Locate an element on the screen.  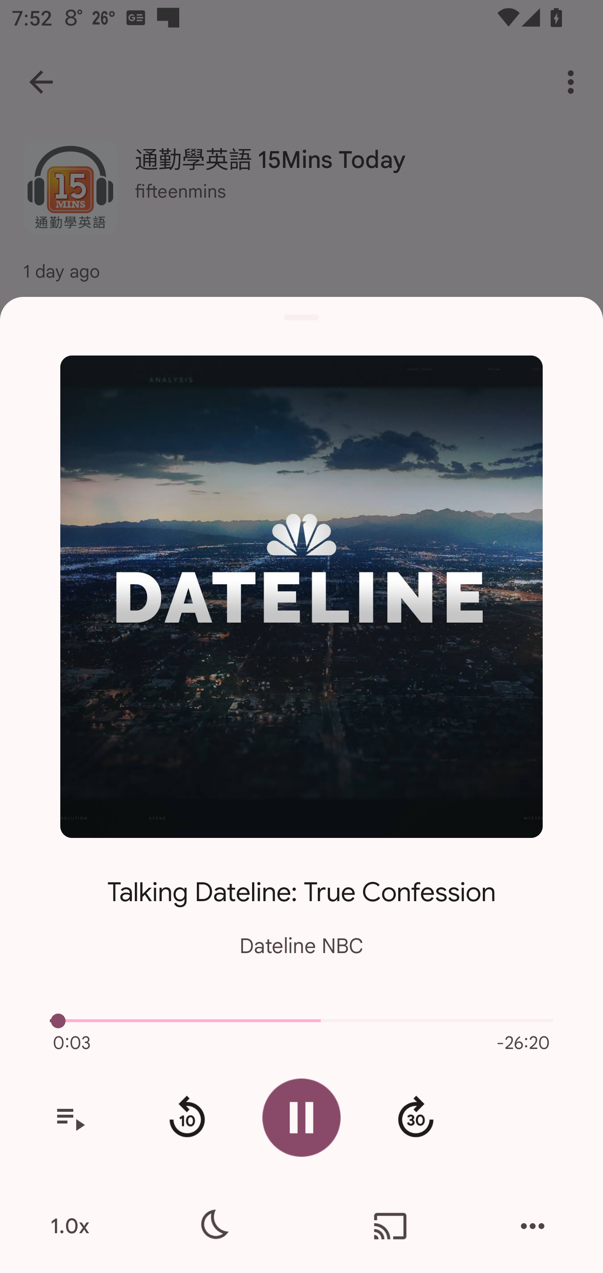
Talking Dateline: True Confession Dateline NBC is located at coordinates (301, 905).